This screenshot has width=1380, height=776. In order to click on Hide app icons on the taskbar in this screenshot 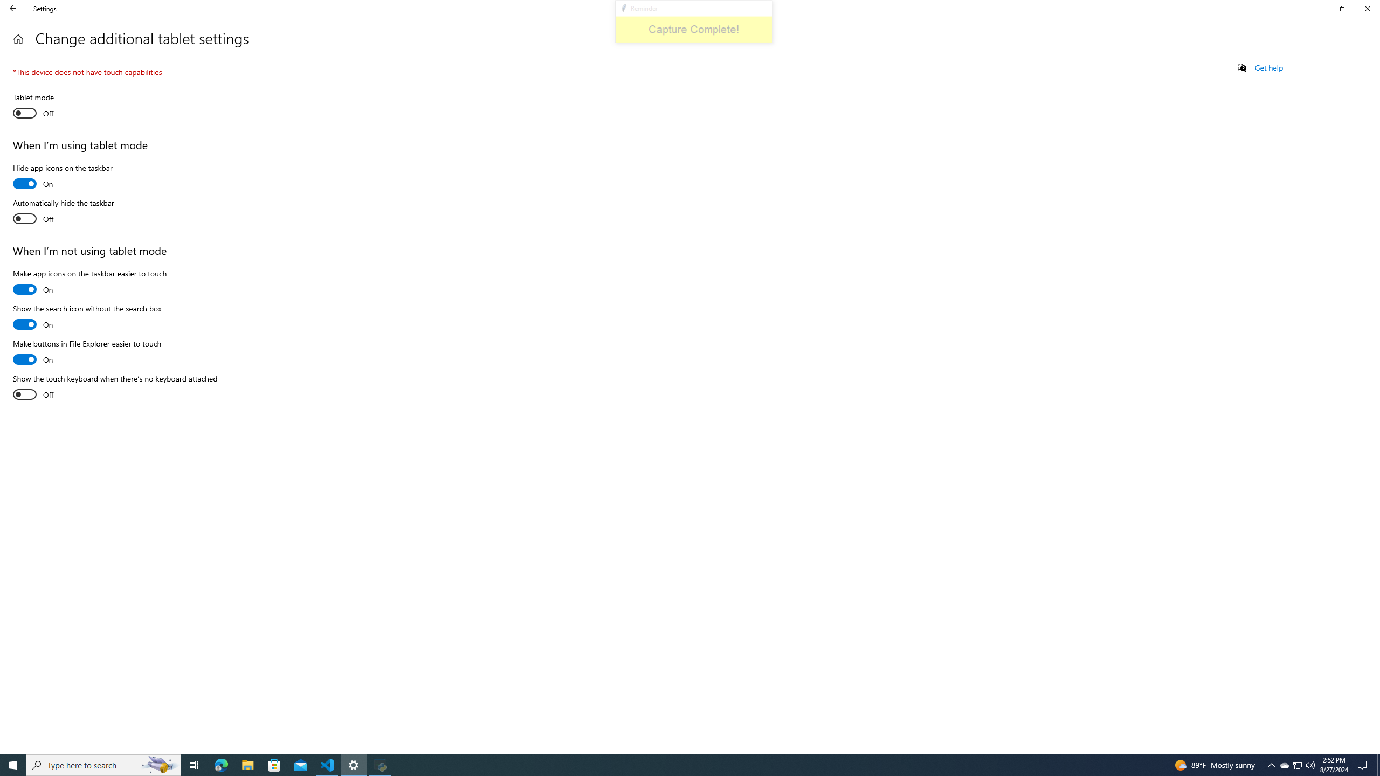, I will do `click(63, 178)`.